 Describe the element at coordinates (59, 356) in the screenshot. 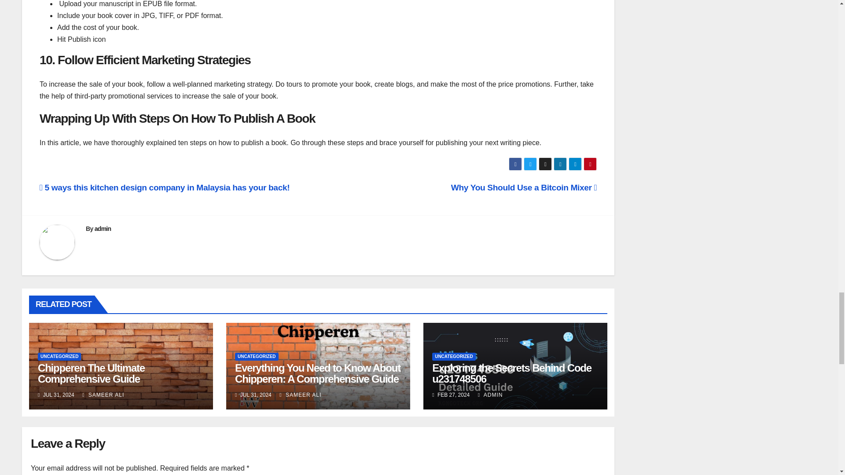

I see `UNCATEGORIZED` at that location.